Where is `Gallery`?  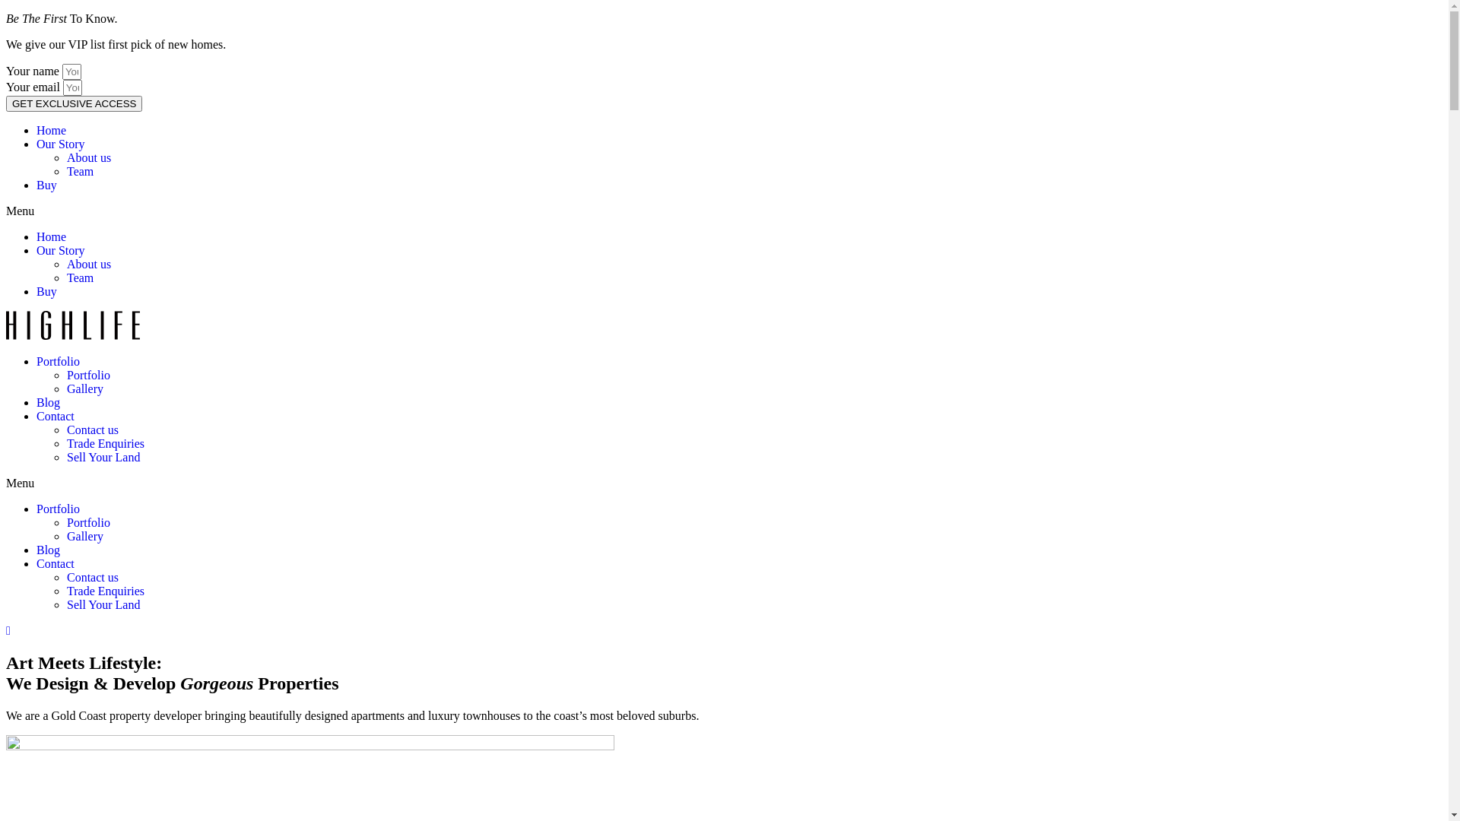 Gallery is located at coordinates (85, 537).